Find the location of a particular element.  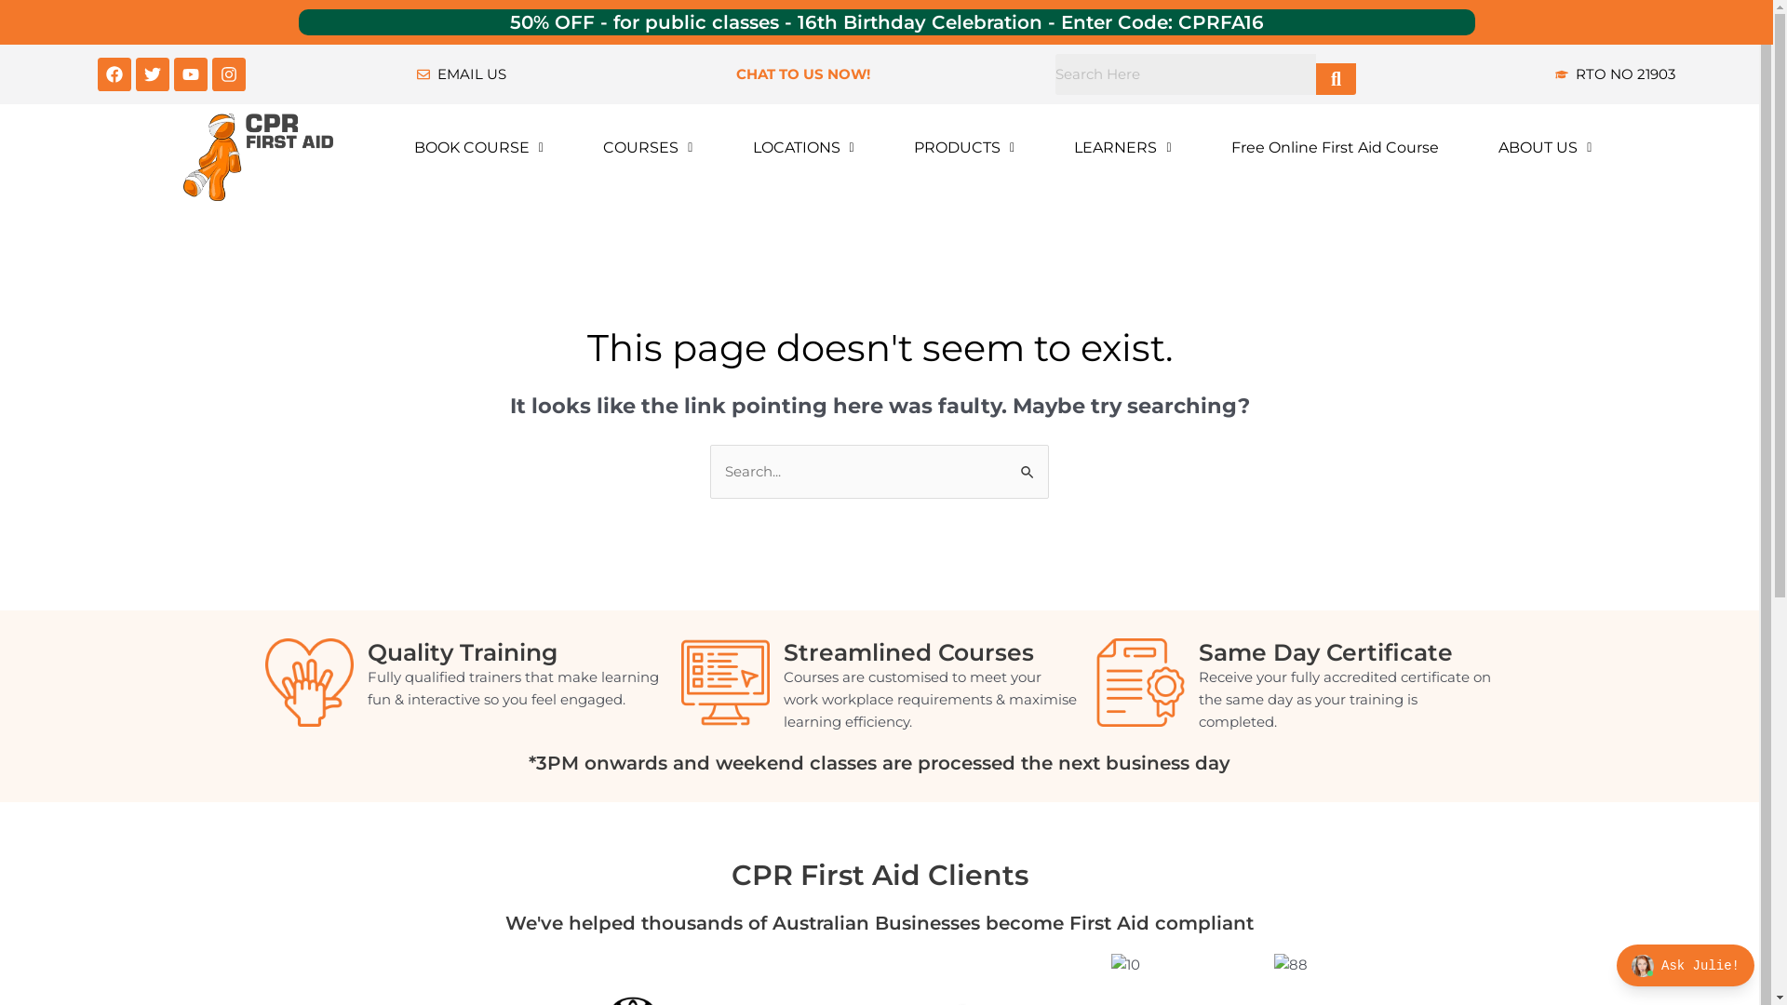

Instagram is located at coordinates (229, 74).